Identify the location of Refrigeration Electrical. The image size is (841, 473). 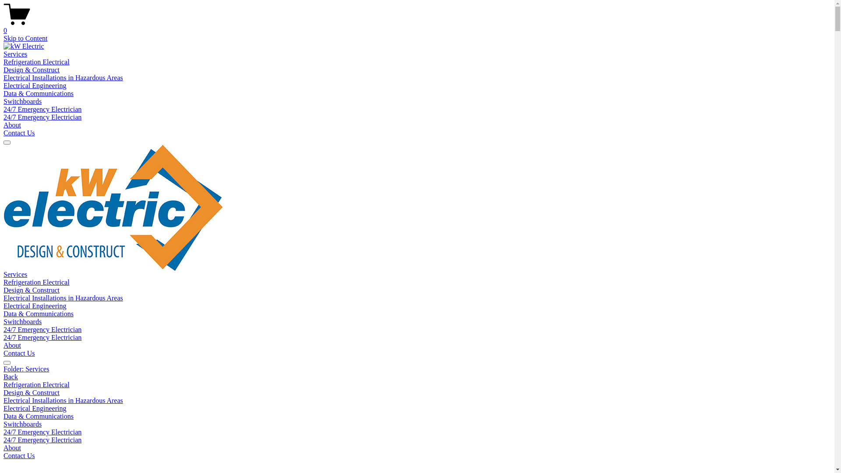
(417, 385).